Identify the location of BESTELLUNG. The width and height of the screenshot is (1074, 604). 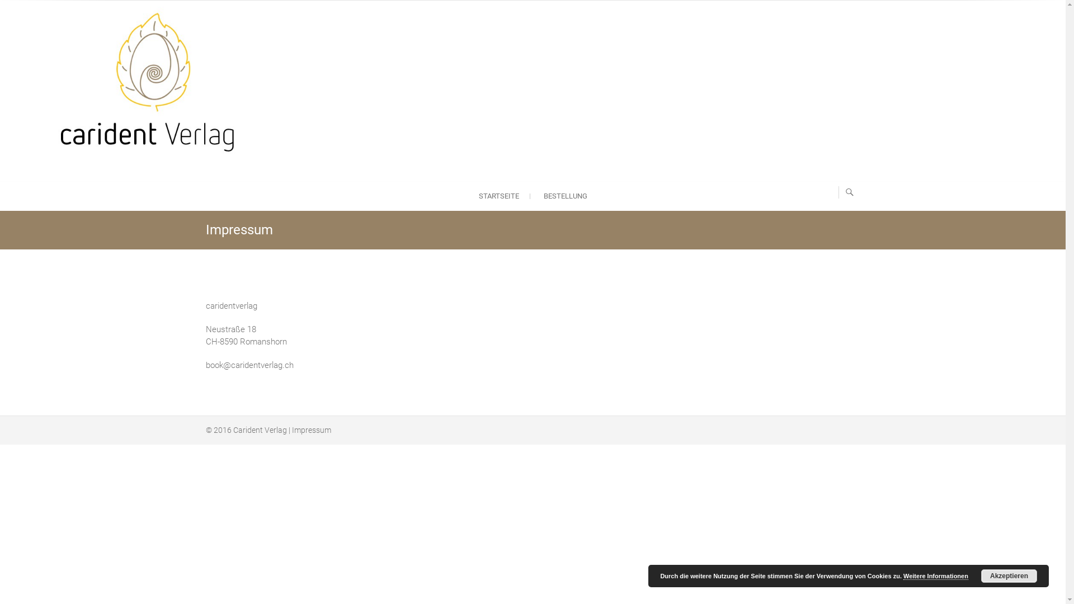
(566, 196).